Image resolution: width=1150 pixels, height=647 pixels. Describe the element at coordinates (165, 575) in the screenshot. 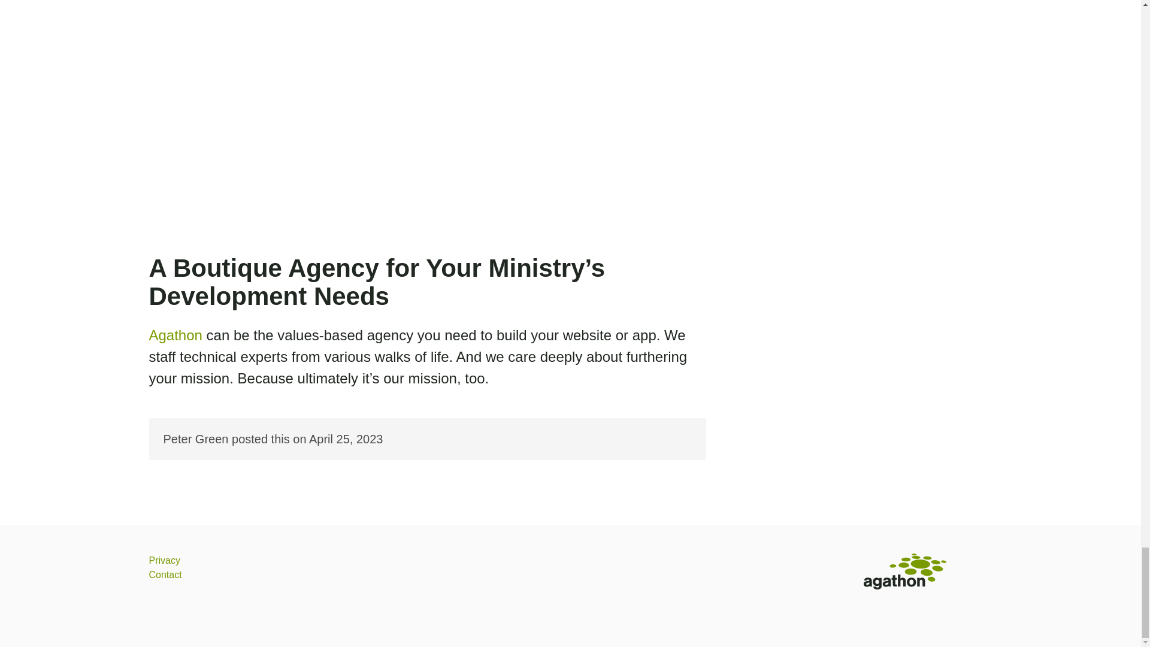

I see `Contact` at that location.